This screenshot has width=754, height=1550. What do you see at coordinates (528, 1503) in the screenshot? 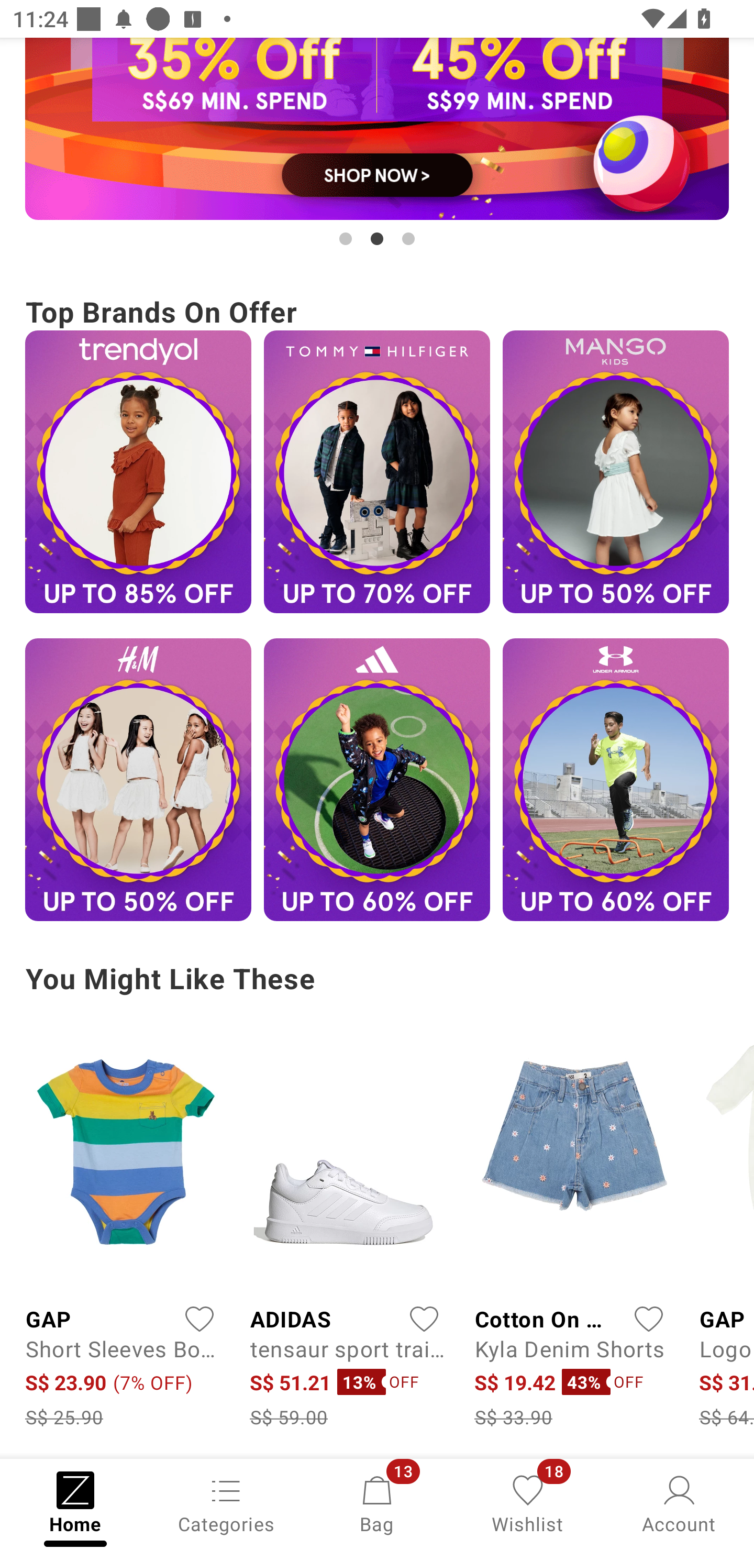
I see `Wishlist, 18 new notifications Wishlist` at bounding box center [528, 1503].